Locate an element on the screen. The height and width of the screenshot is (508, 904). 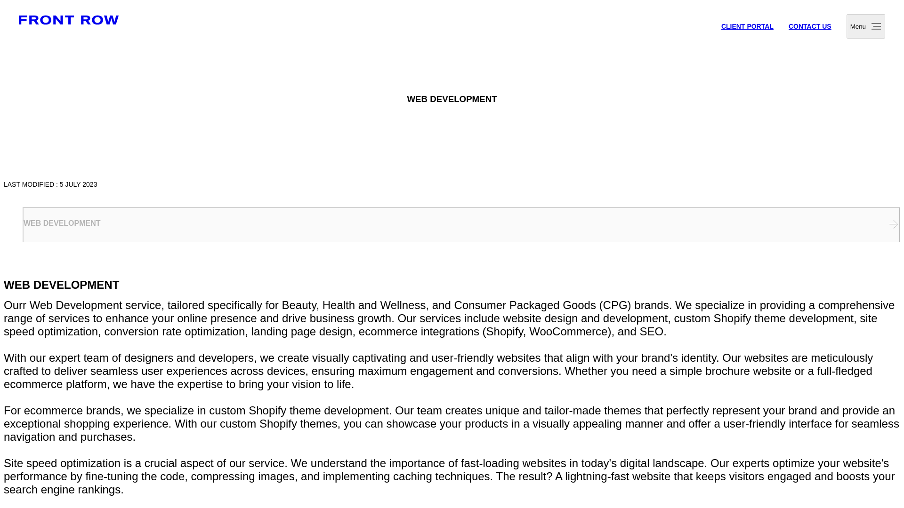
CONTACT US is located at coordinates (810, 26).